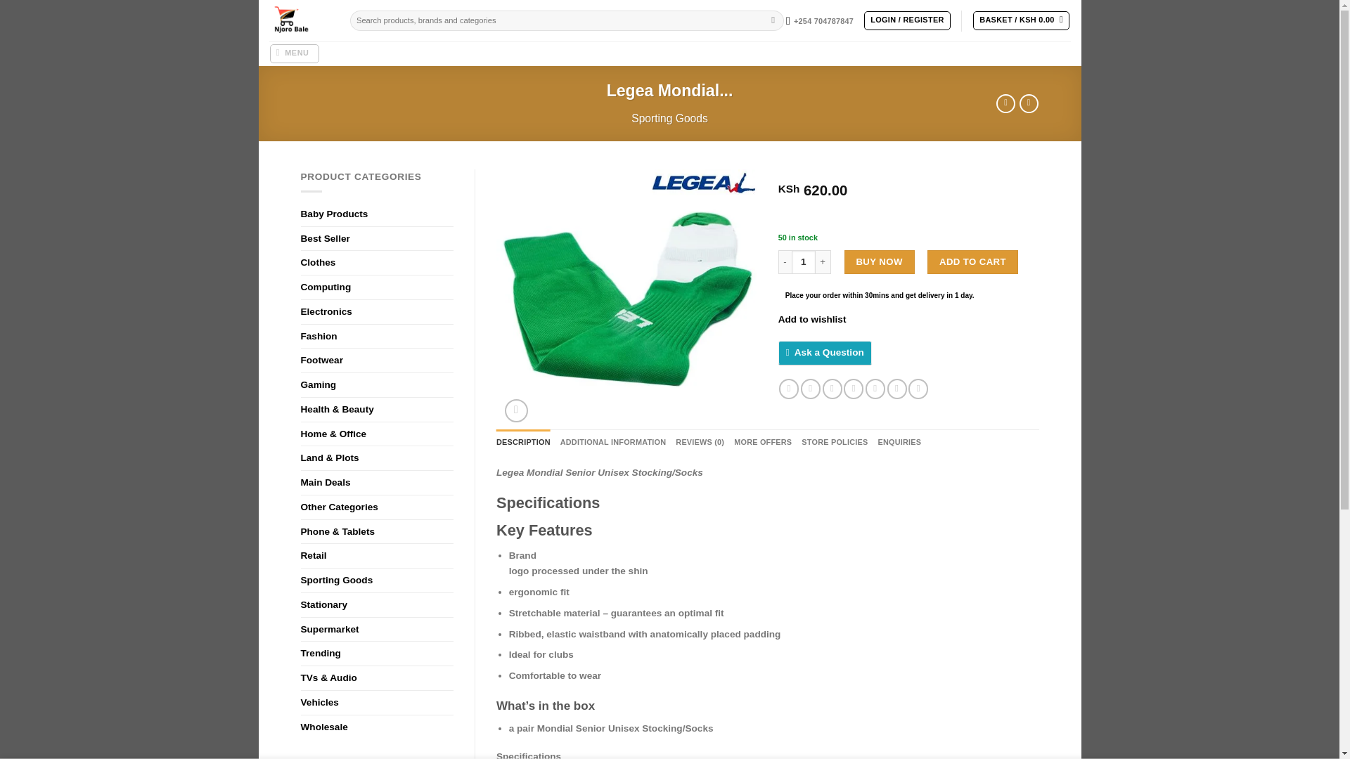 The height and width of the screenshot is (759, 1350). I want to click on Zoom, so click(516, 410).